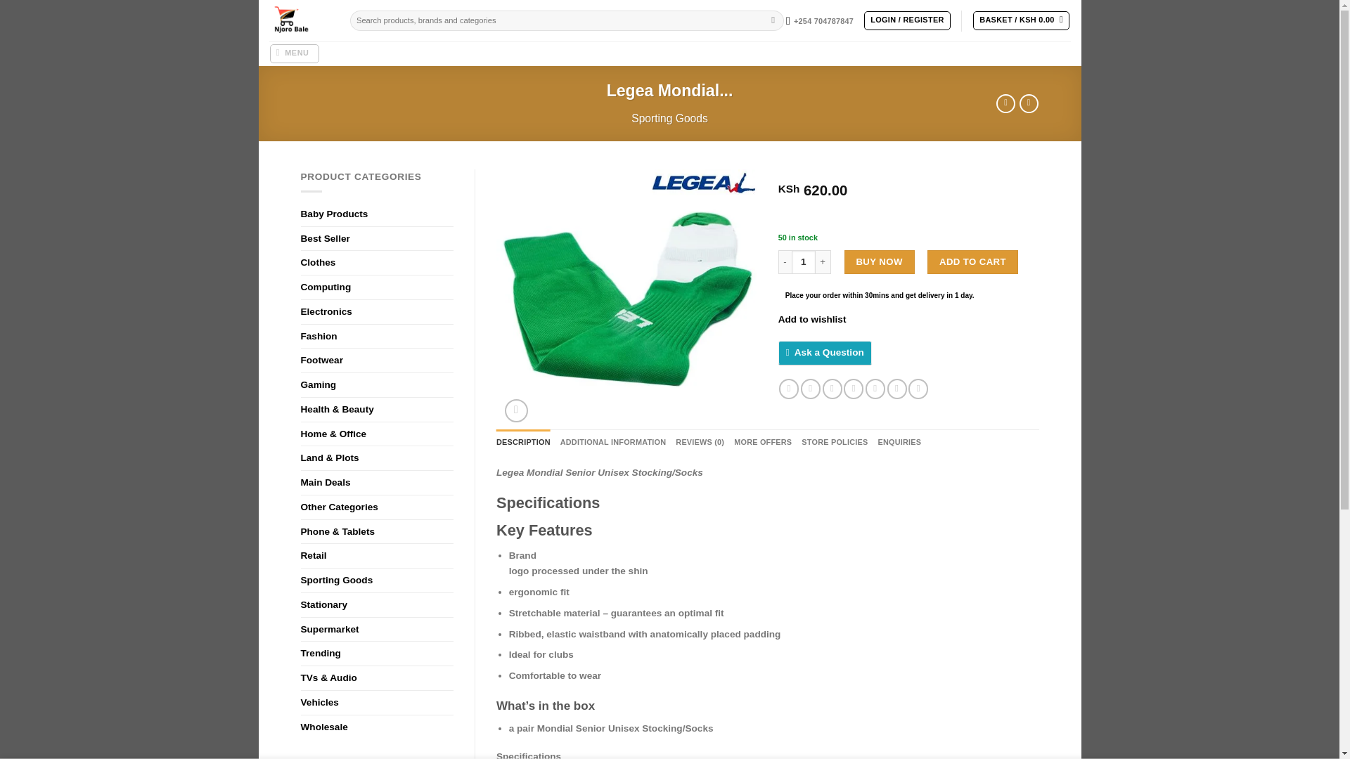 The height and width of the screenshot is (759, 1350). I want to click on Zoom, so click(516, 410).